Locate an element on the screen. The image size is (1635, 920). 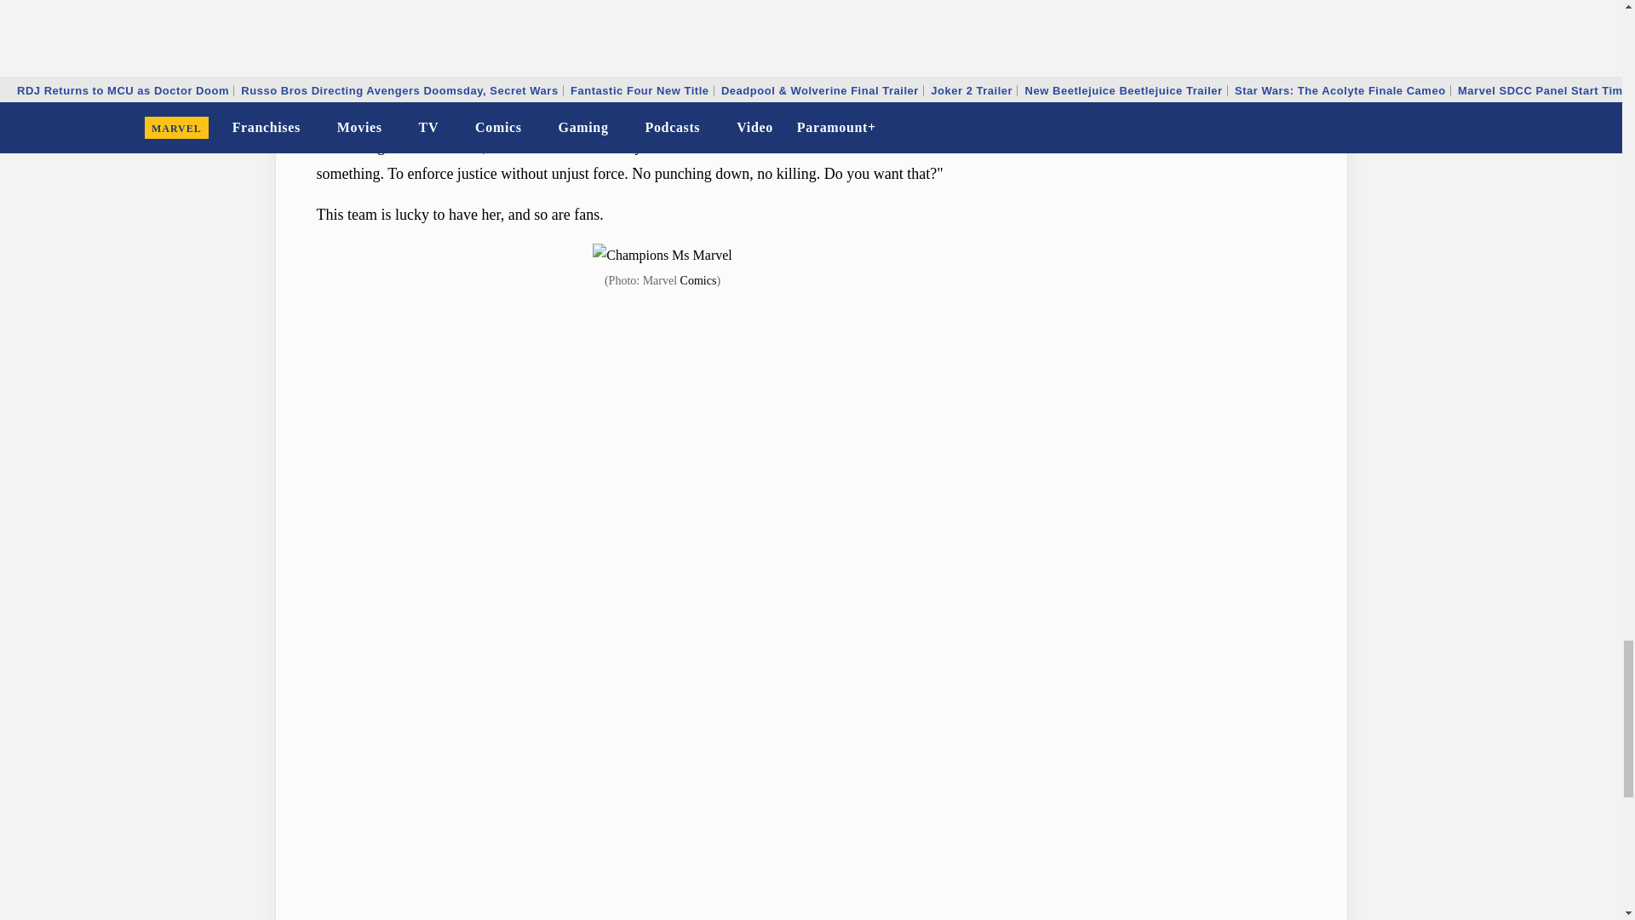
Champions Ms Marvel is located at coordinates (663, 256).